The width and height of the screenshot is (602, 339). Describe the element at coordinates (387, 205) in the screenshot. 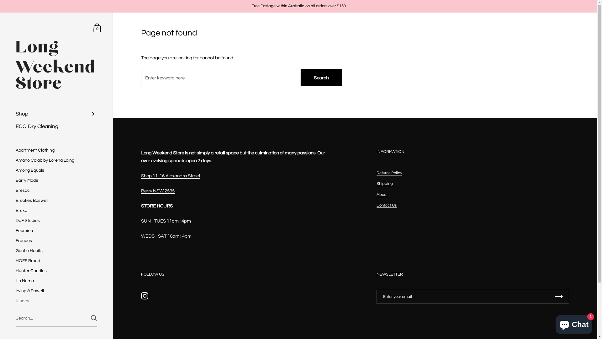

I see `Contact Us` at that location.